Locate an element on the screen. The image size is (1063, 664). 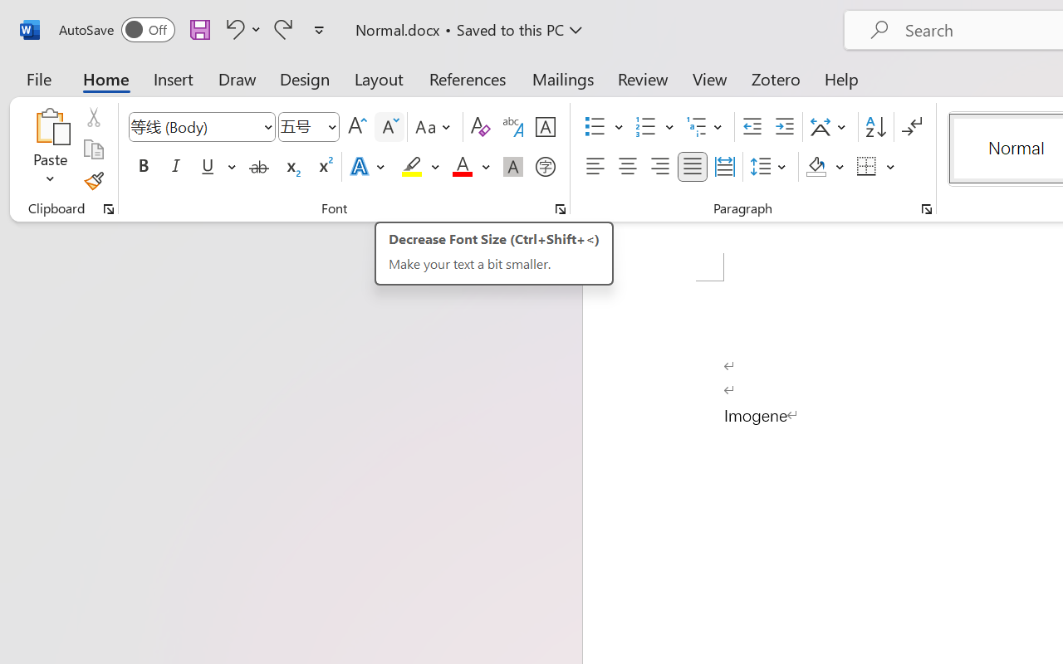
Redo Style is located at coordinates (283, 29).